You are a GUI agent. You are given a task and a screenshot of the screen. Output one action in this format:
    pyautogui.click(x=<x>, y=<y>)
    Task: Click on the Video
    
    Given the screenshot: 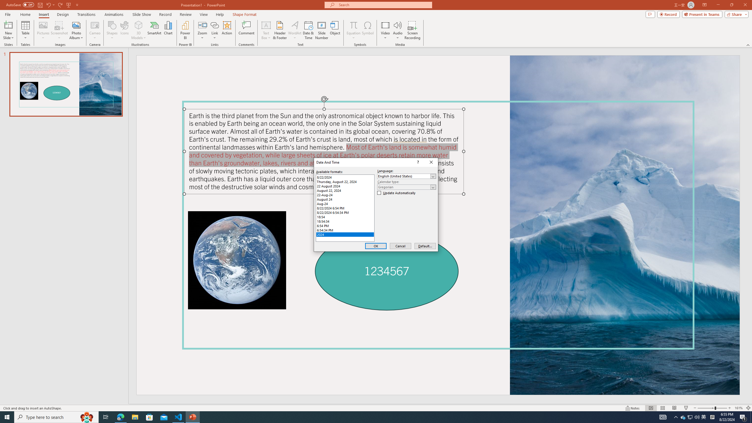 What is the action you would take?
    pyautogui.click(x=385, y=30)
    